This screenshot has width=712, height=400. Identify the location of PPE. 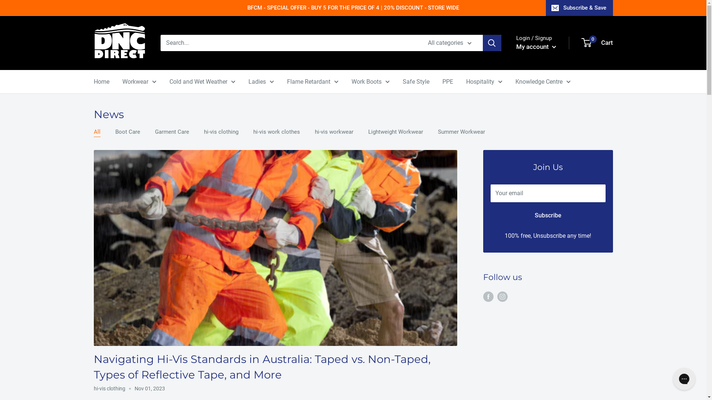
(447, 82).